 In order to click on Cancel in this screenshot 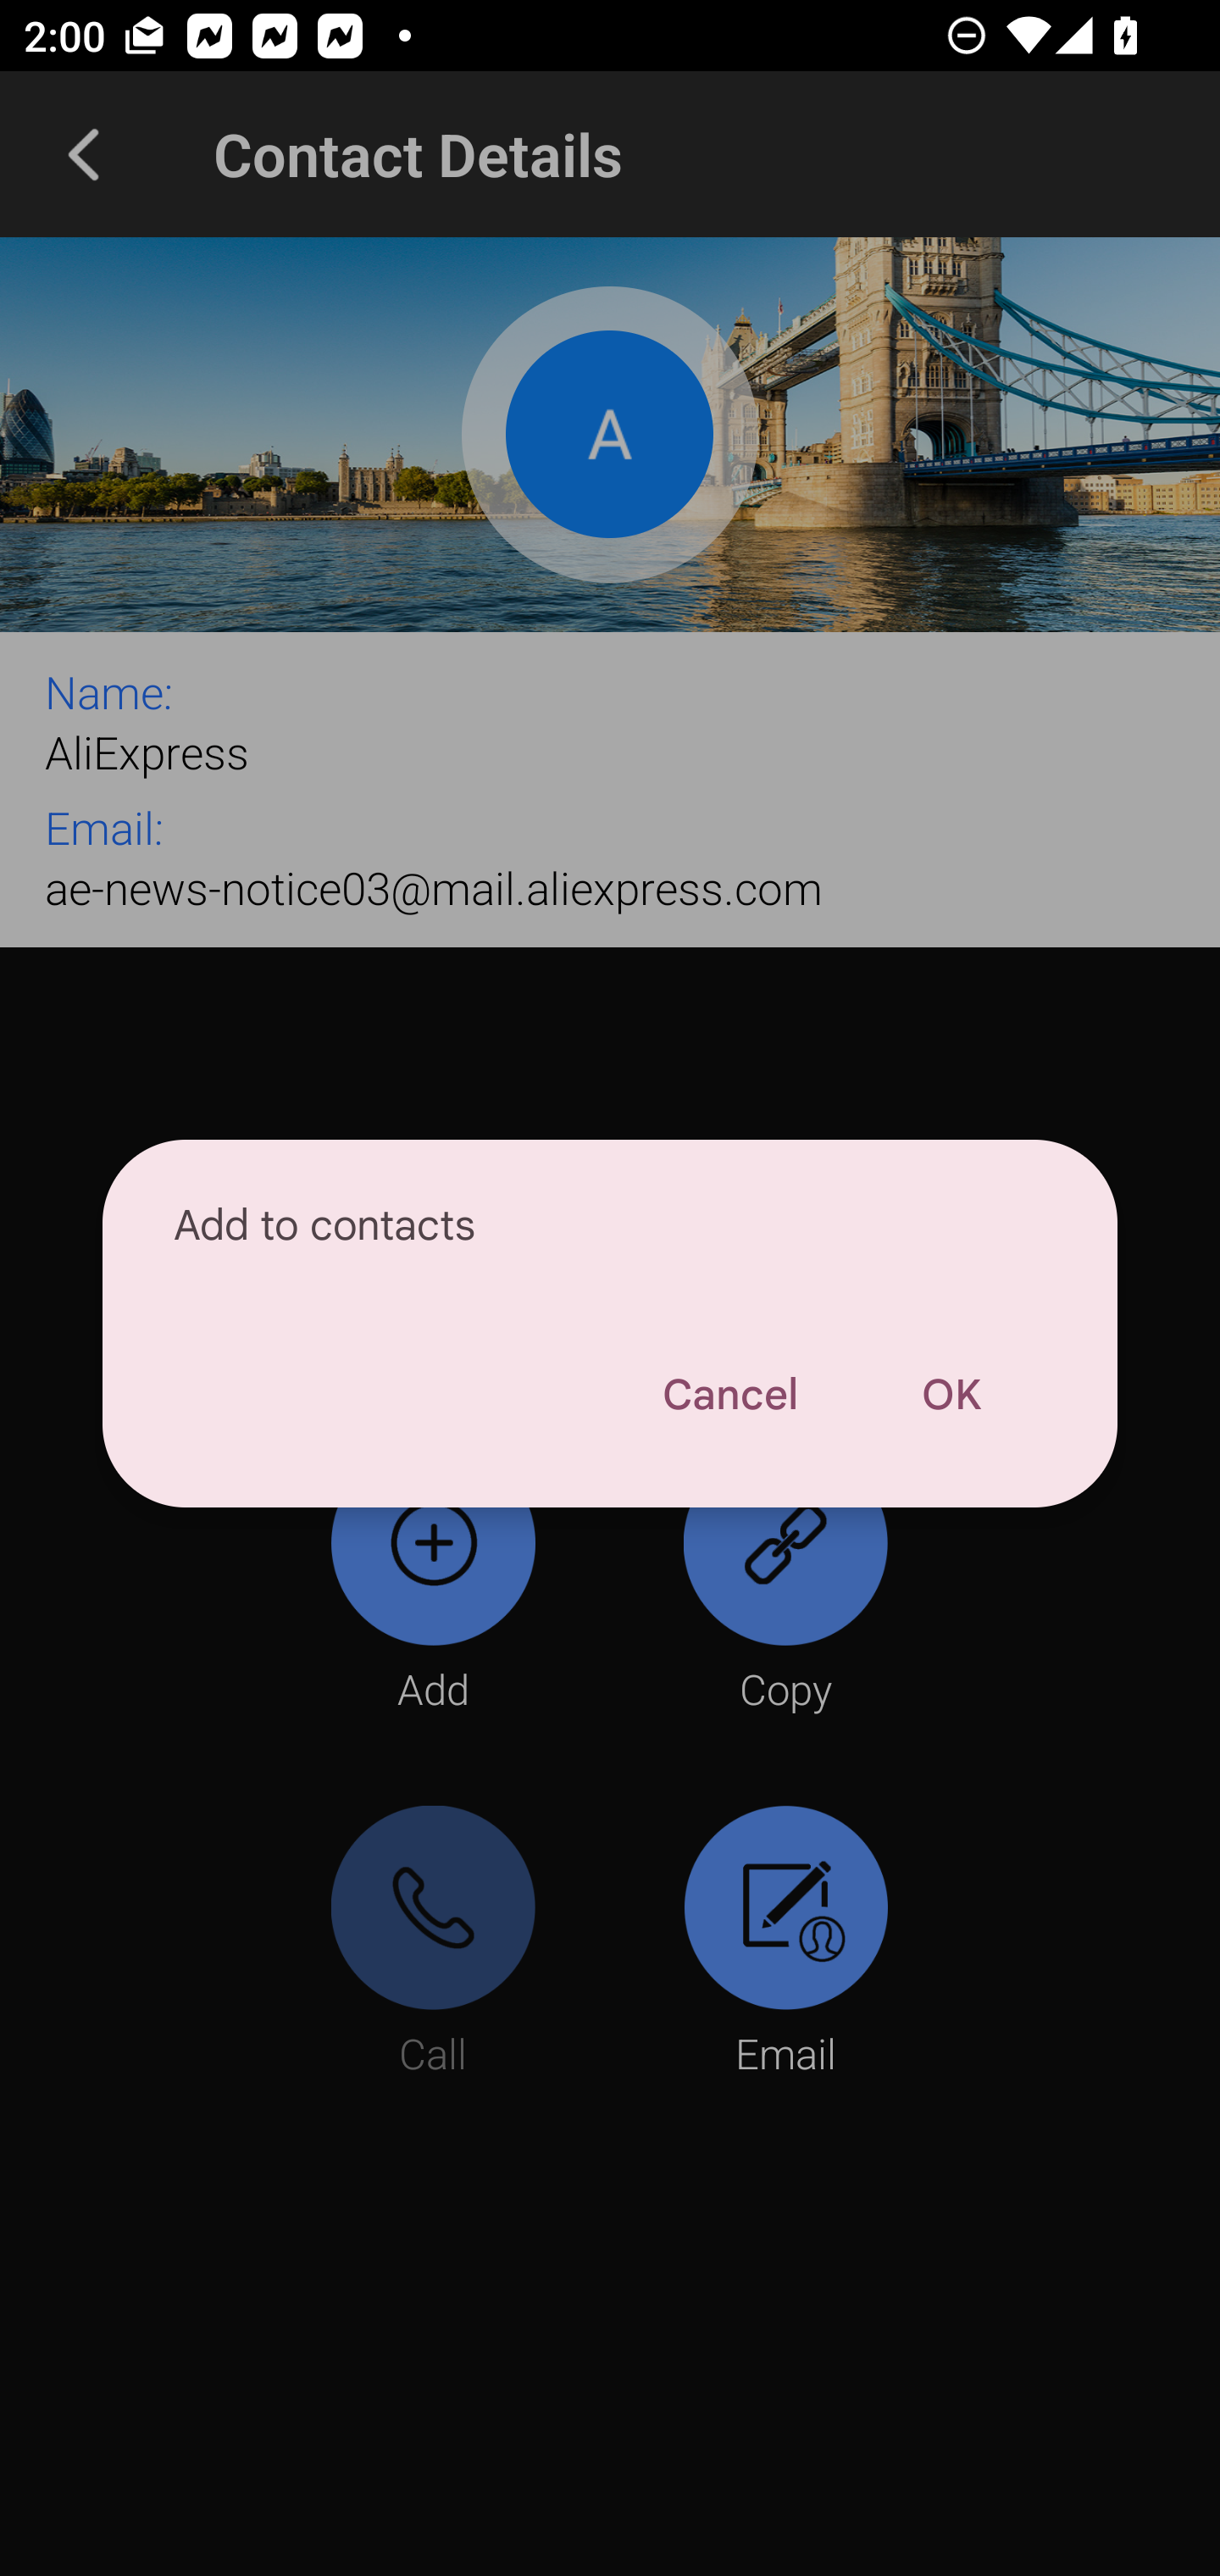, I will do `click(729, 1395)`.